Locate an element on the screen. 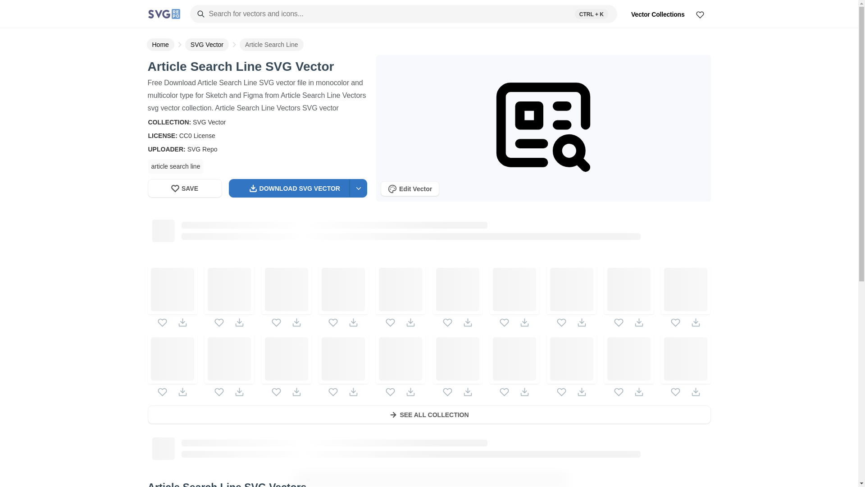 The image size is (865, 487). SVG Vector is located at coordinates (207, 45).